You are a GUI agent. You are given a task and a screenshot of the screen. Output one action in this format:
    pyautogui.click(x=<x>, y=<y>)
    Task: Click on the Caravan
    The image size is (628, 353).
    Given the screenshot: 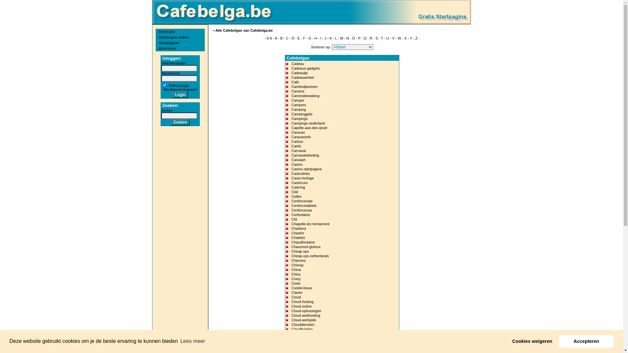 What is the action you would take?
    pyautogui.click(x=298, y=132)
    